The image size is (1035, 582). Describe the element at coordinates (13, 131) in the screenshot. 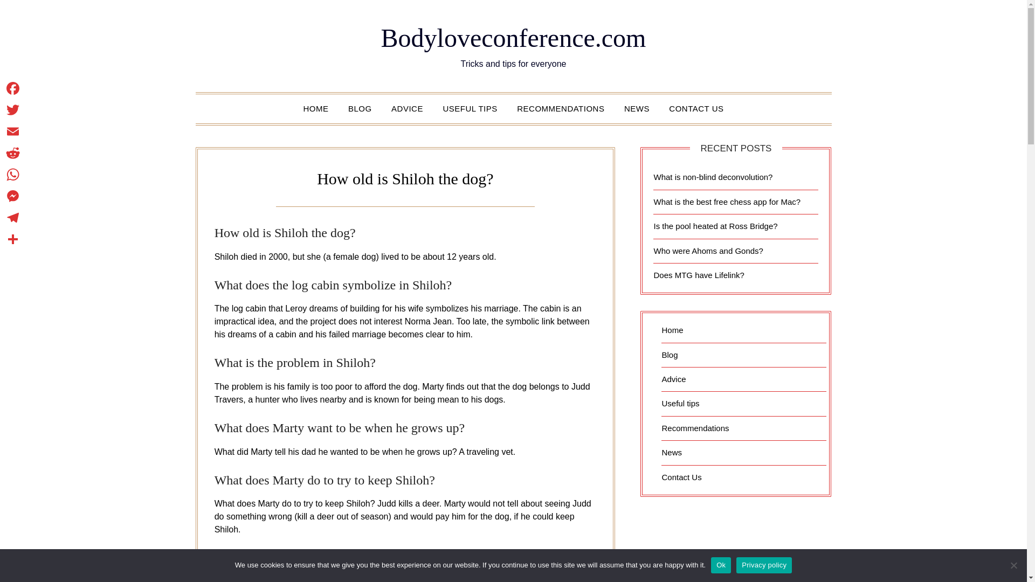

I see `Email` at that location.